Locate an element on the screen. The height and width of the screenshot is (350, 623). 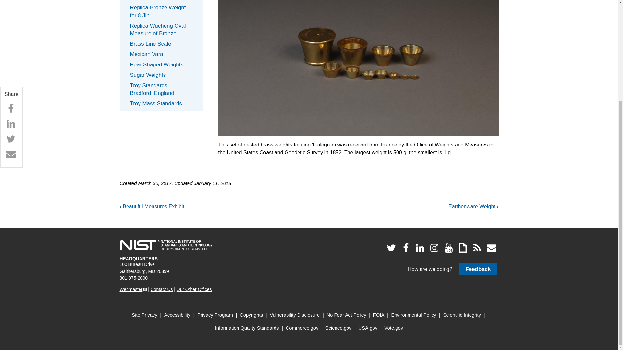
Twitter is located at coordinates (11, 4).